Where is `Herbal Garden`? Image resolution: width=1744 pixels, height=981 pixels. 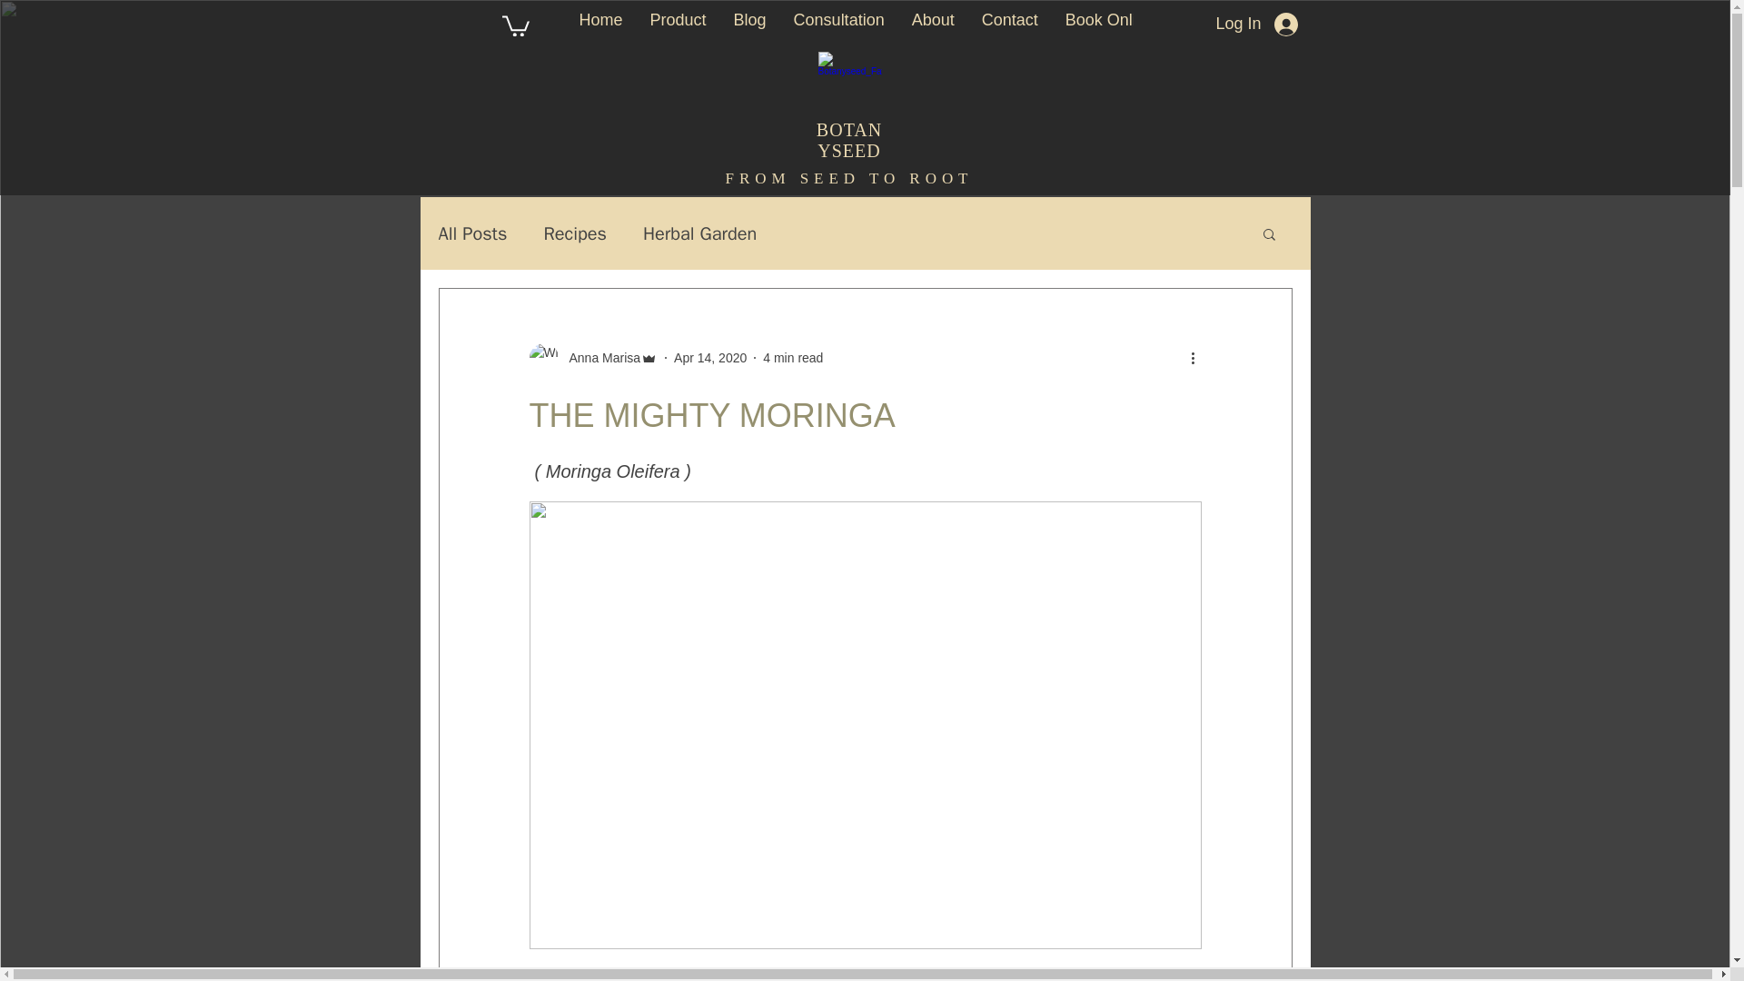 Herbal Garden is located at coordinates (699, 234).